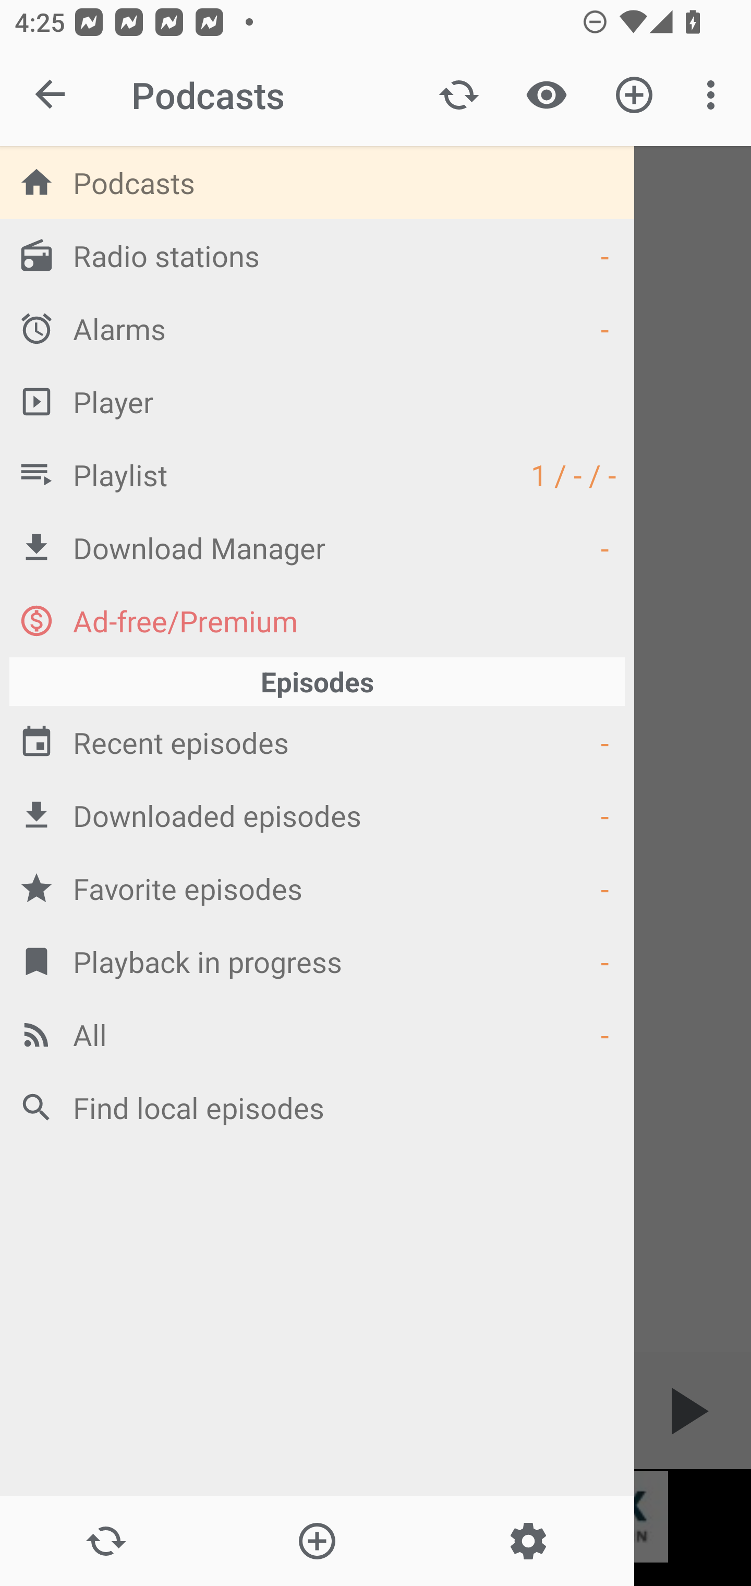 This screenshot has height=1586, width=751. Describe the element at coordinates (317, 1034) in the screenshot. I see `All  - ` at that location.